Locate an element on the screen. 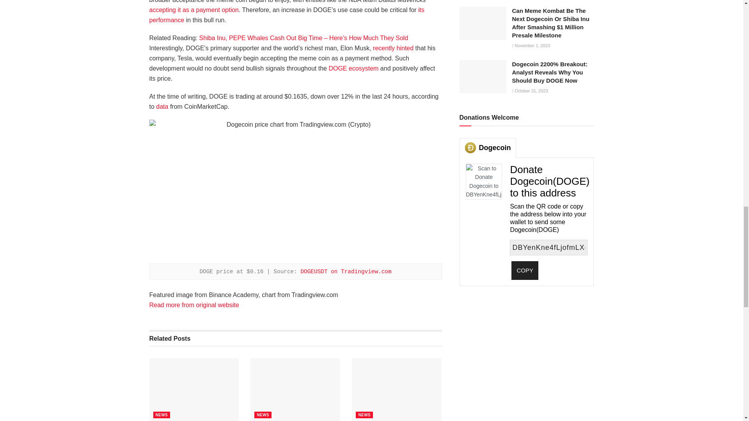 The image size is (749, 421). DBYenKne4fLjofmLXdruaqvAeLyFek4LEf is located at coordinates (548, 247).